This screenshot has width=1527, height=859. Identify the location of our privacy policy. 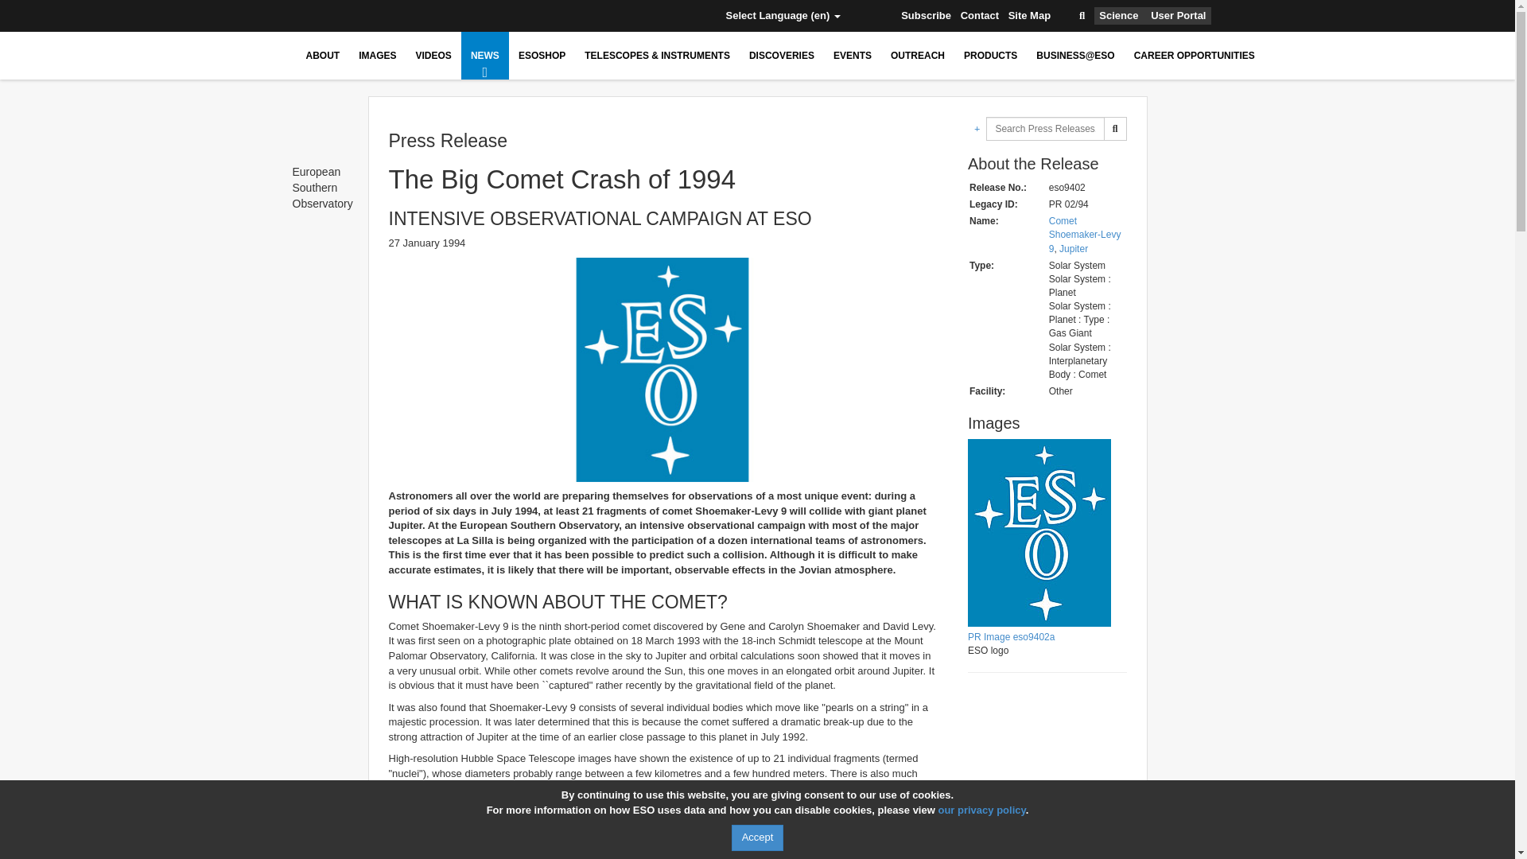
(981, 810).